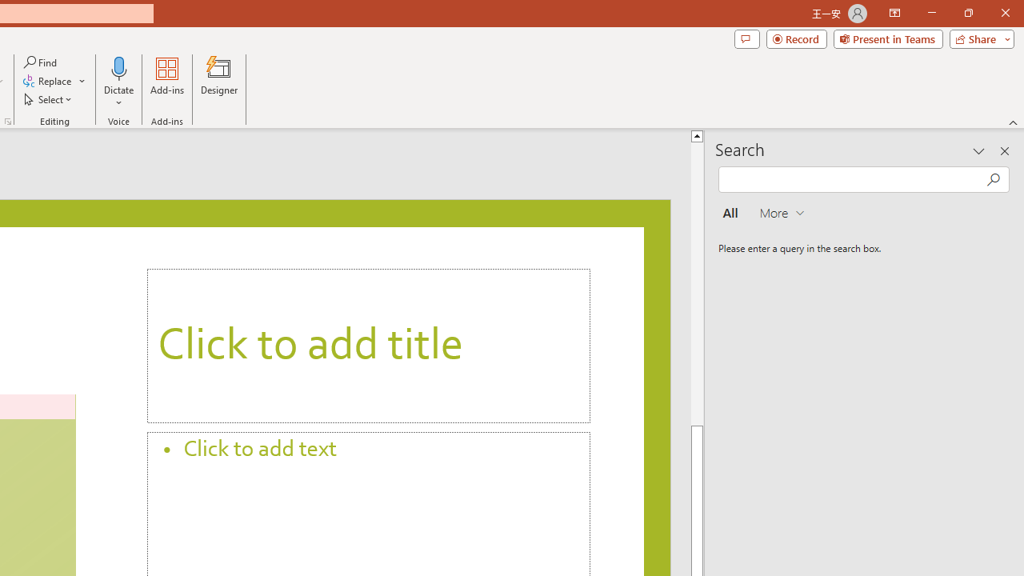 The height and width of the screenshot is (576, 1024). I want to click on Title TextBox, so click(369, 346).